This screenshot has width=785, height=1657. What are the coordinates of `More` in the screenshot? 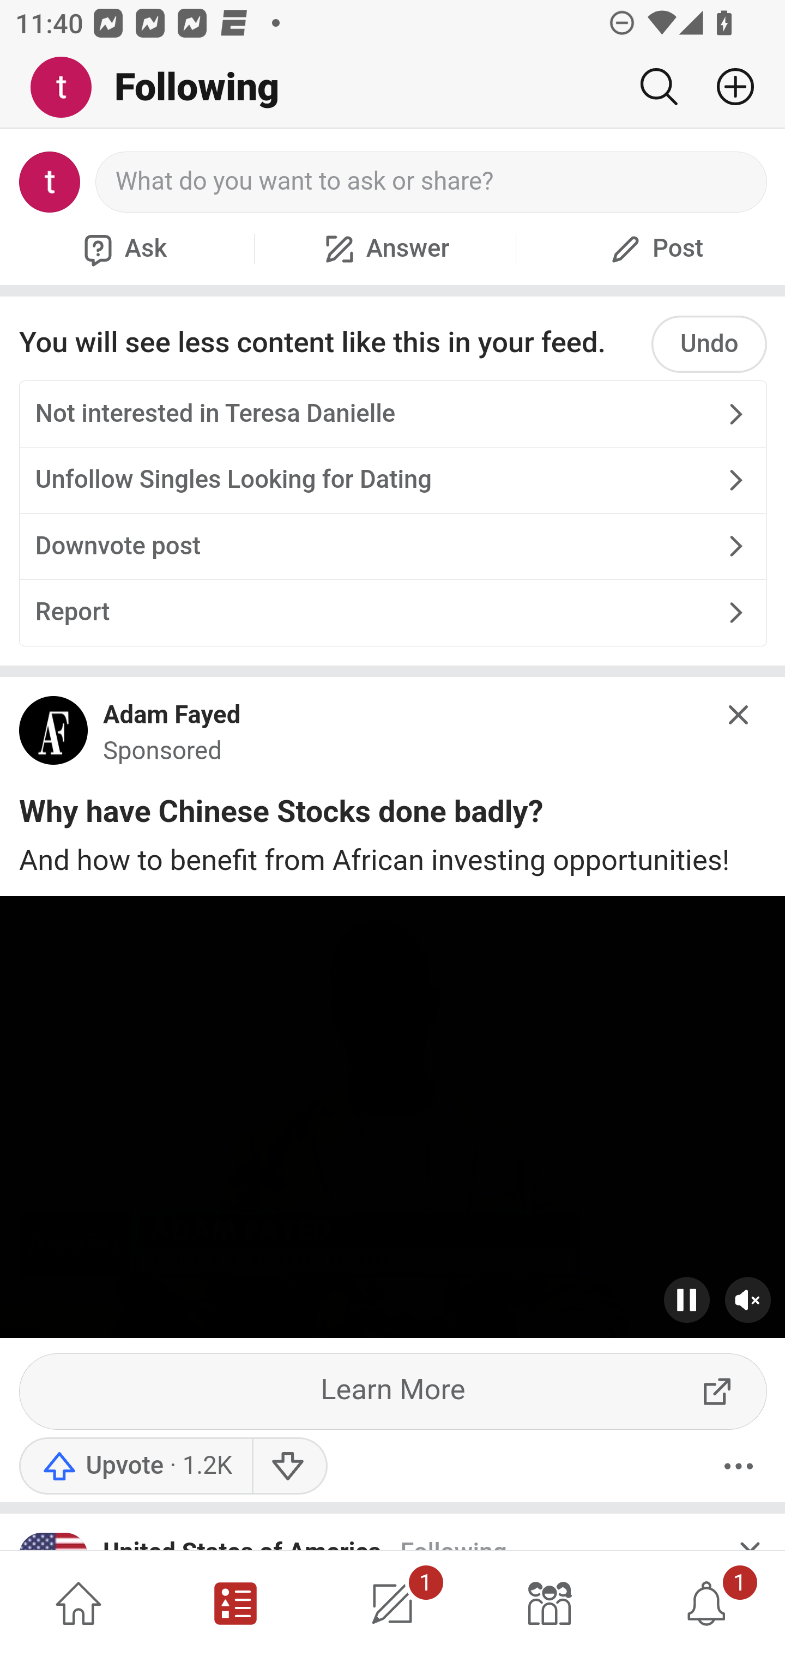 It's located at (739, 1466).